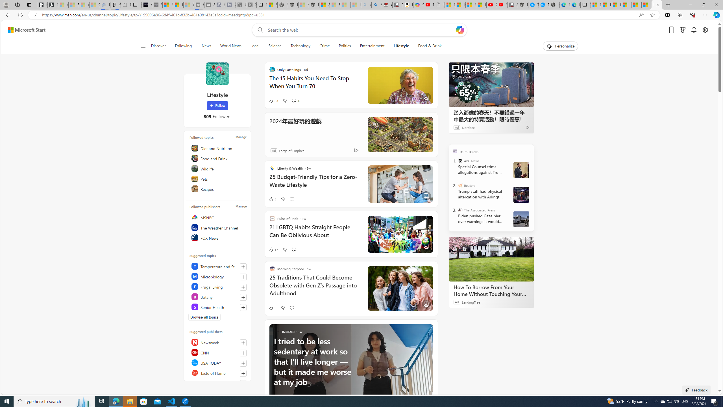 Image resolution: width=723 pixels, height=407 pixels. Describe the element at coordinates (361, 30) in the screenshot. I see `Enter your search term` at that location.